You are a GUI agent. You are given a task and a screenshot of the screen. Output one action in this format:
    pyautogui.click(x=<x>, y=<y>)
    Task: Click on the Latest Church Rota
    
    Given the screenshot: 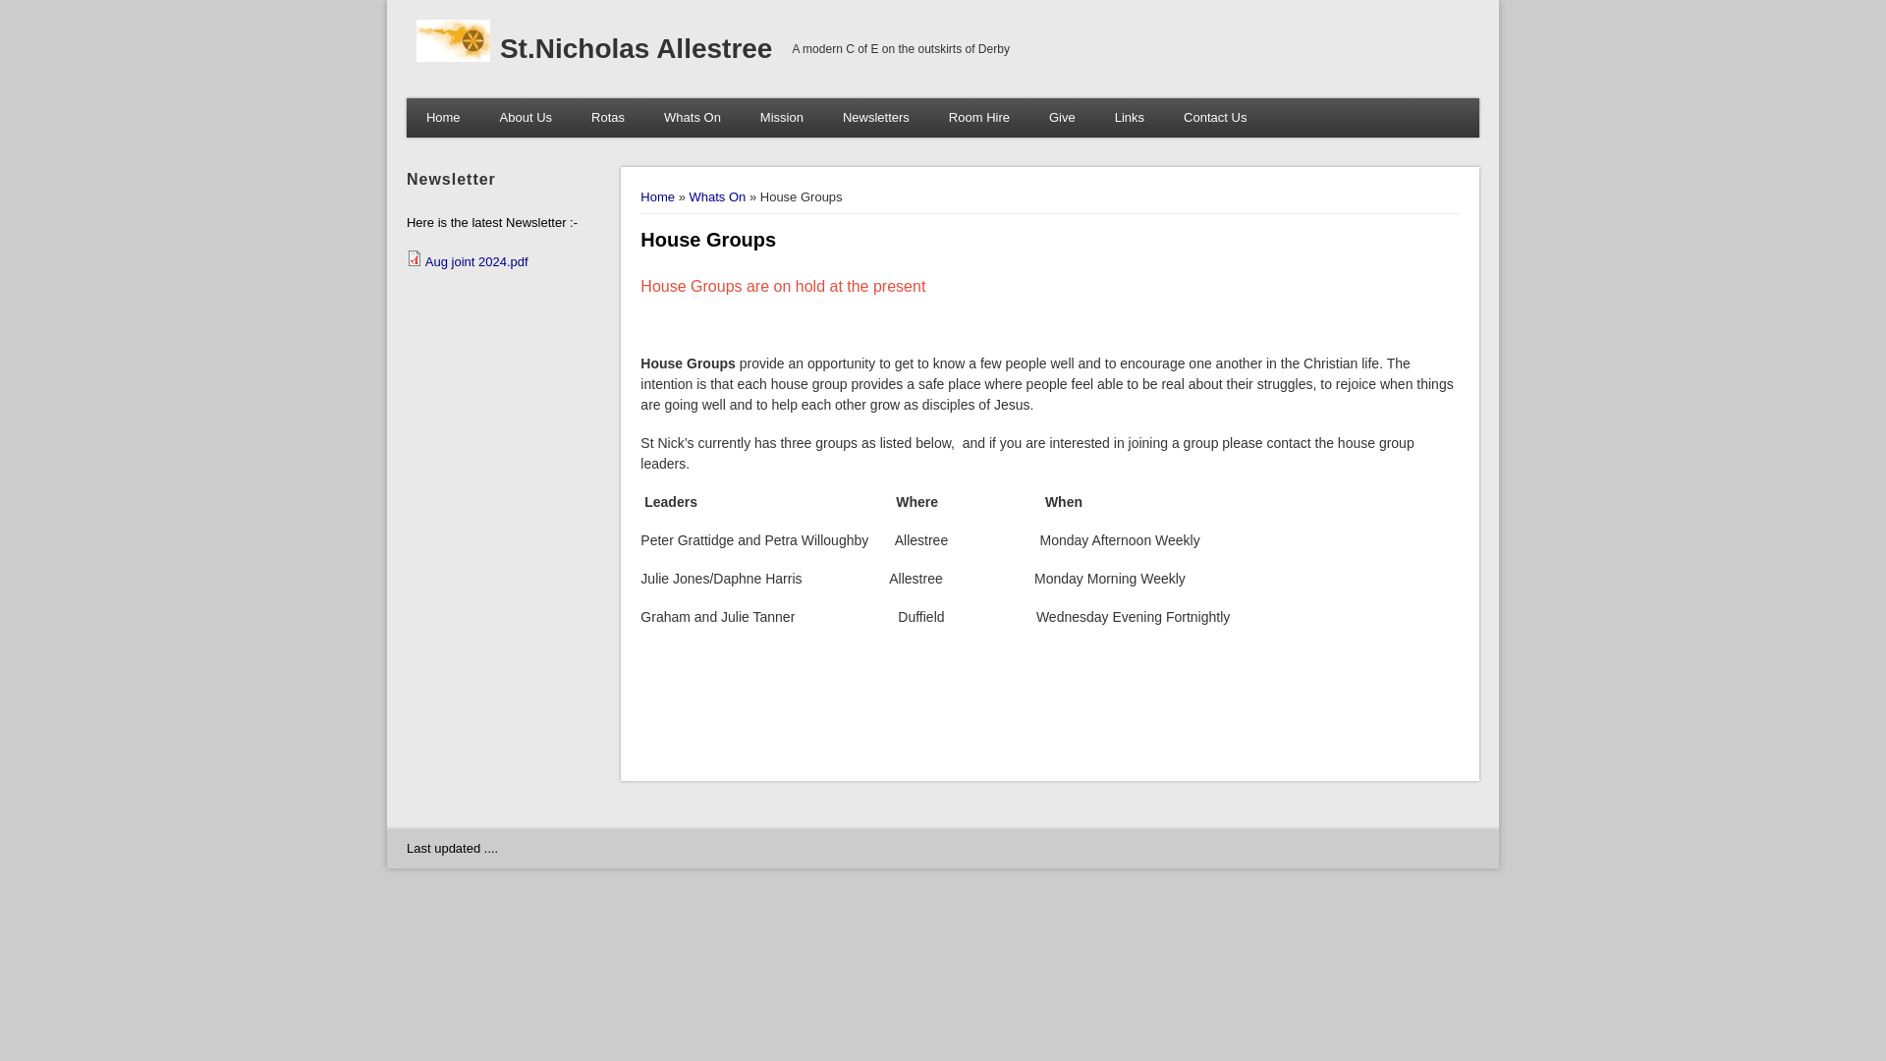 What is the action you would take?
    pyautogui.click(x=607, y=118)
    